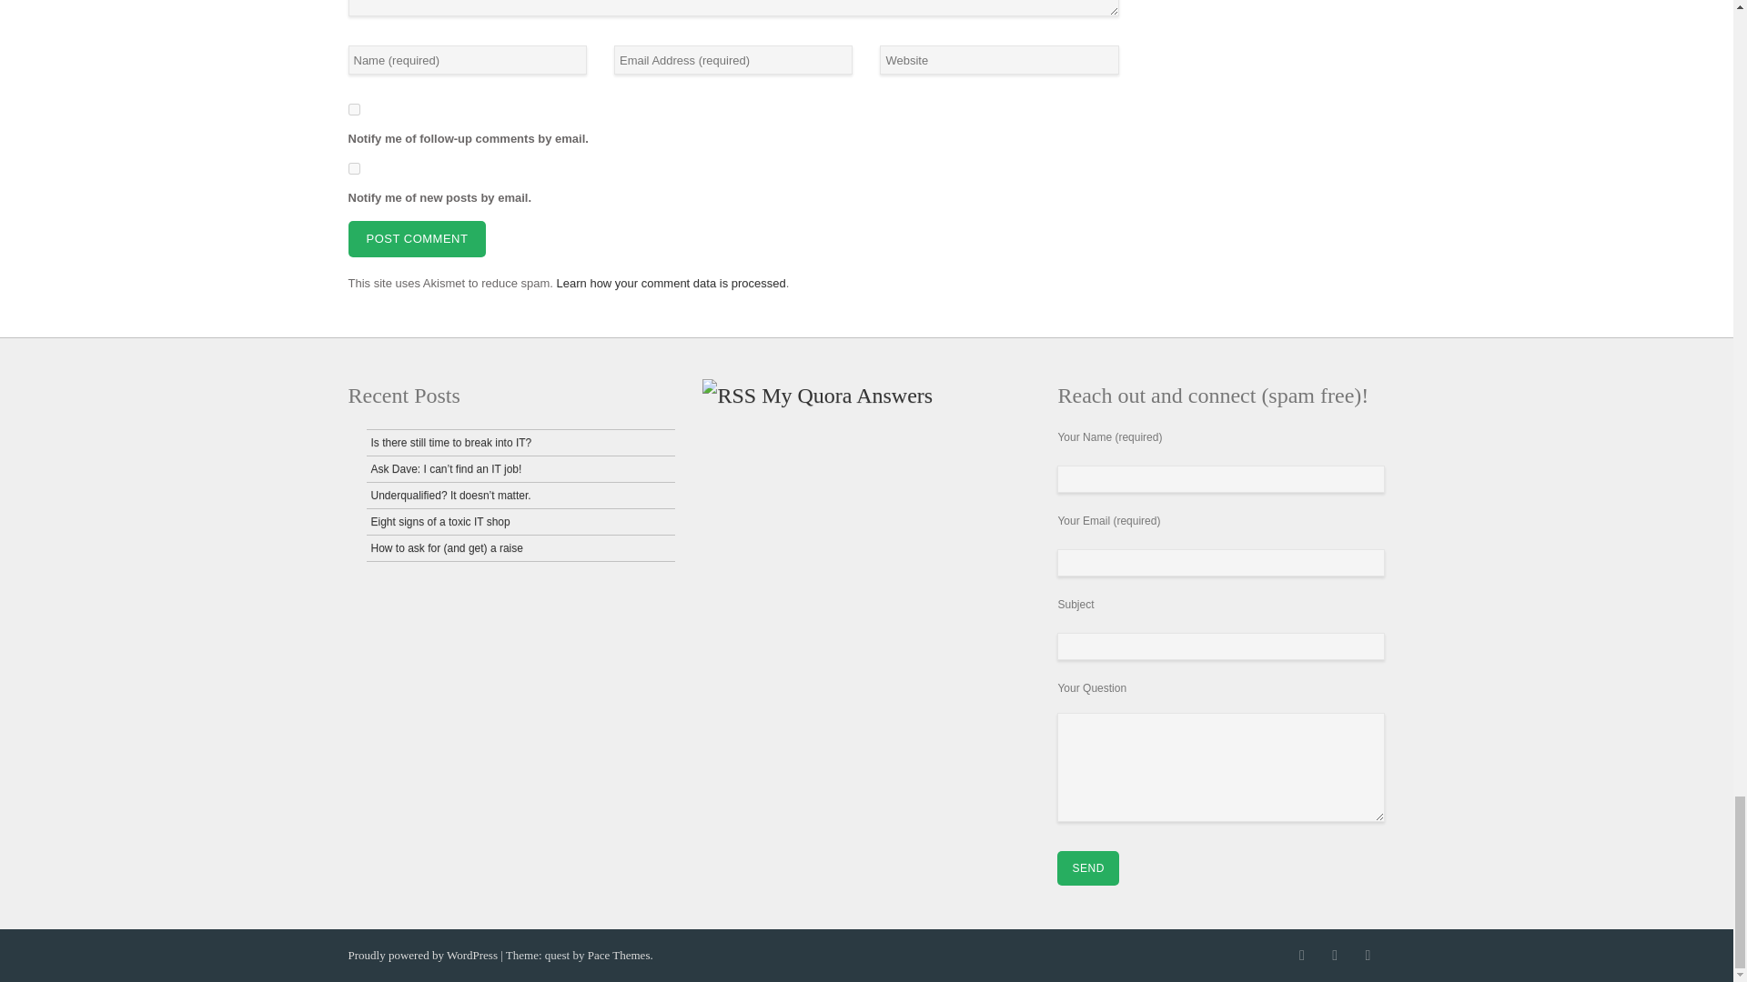  I want to click on Send, so click(1086, 868).